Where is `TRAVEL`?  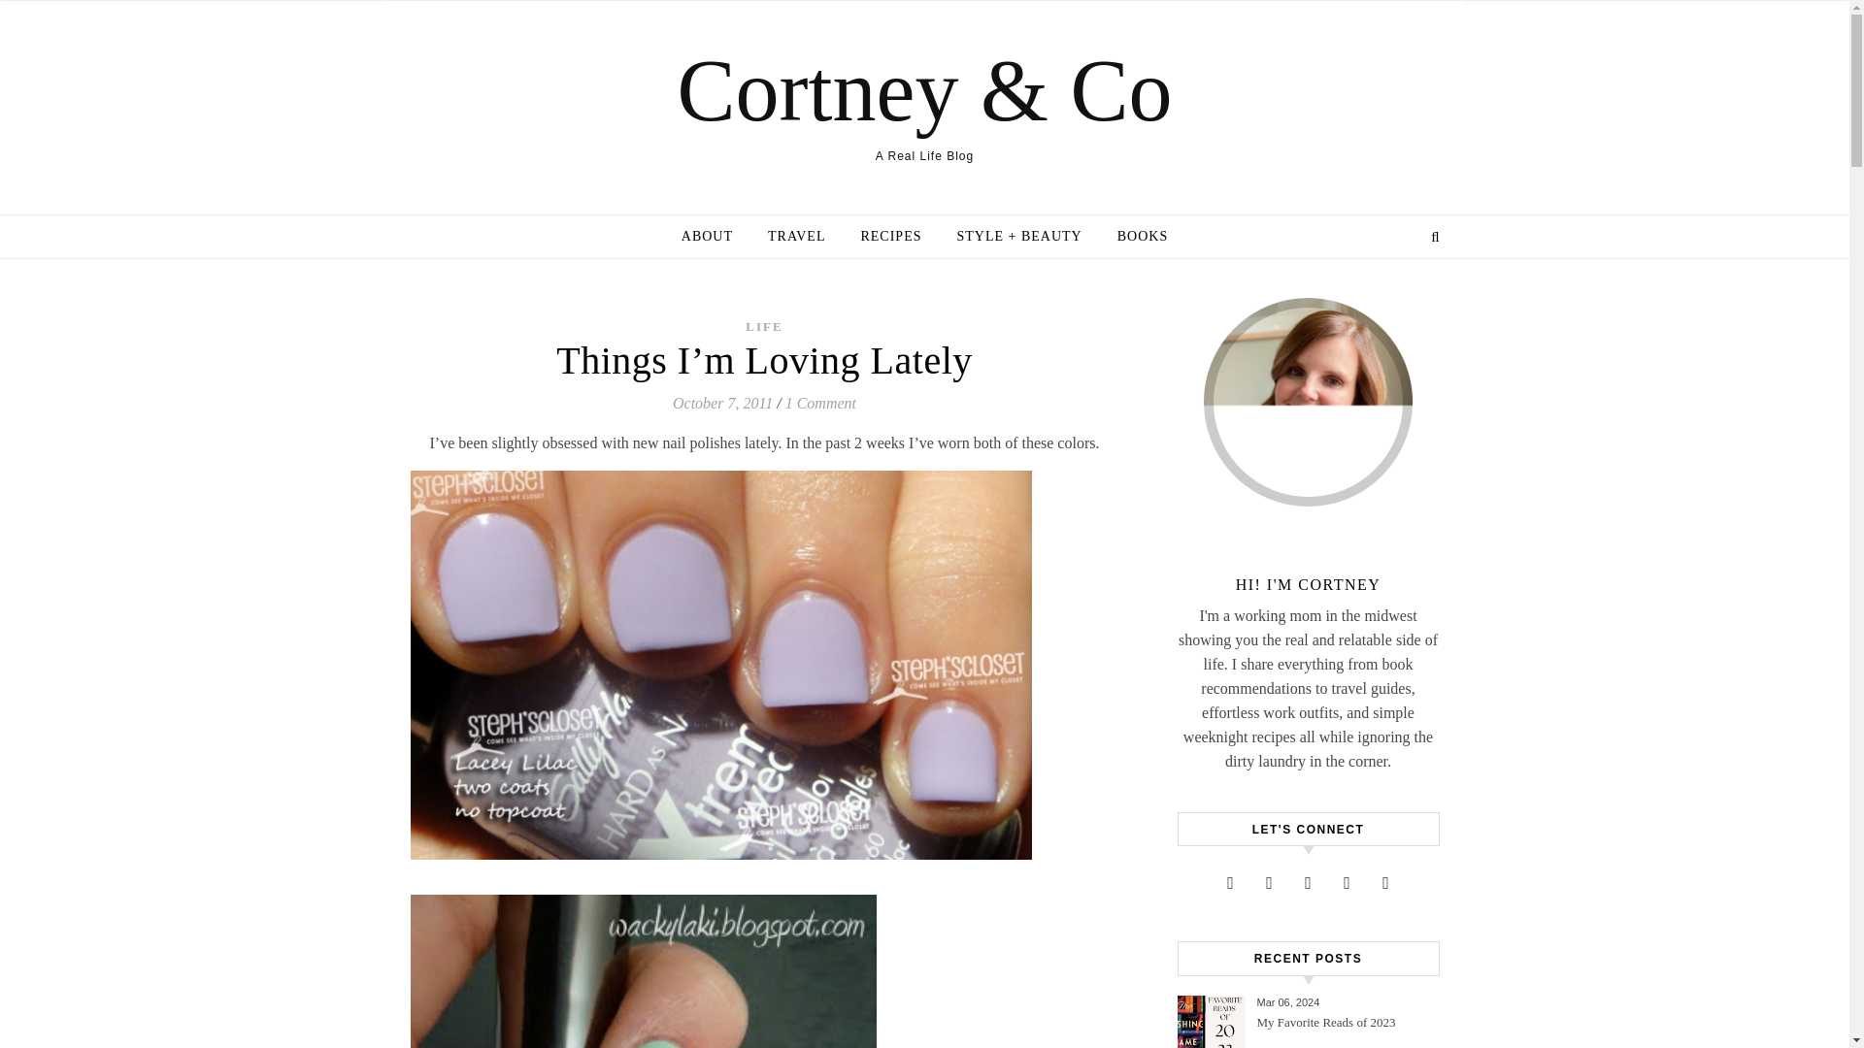
TRAVEL is located at coordinates (796, 237).